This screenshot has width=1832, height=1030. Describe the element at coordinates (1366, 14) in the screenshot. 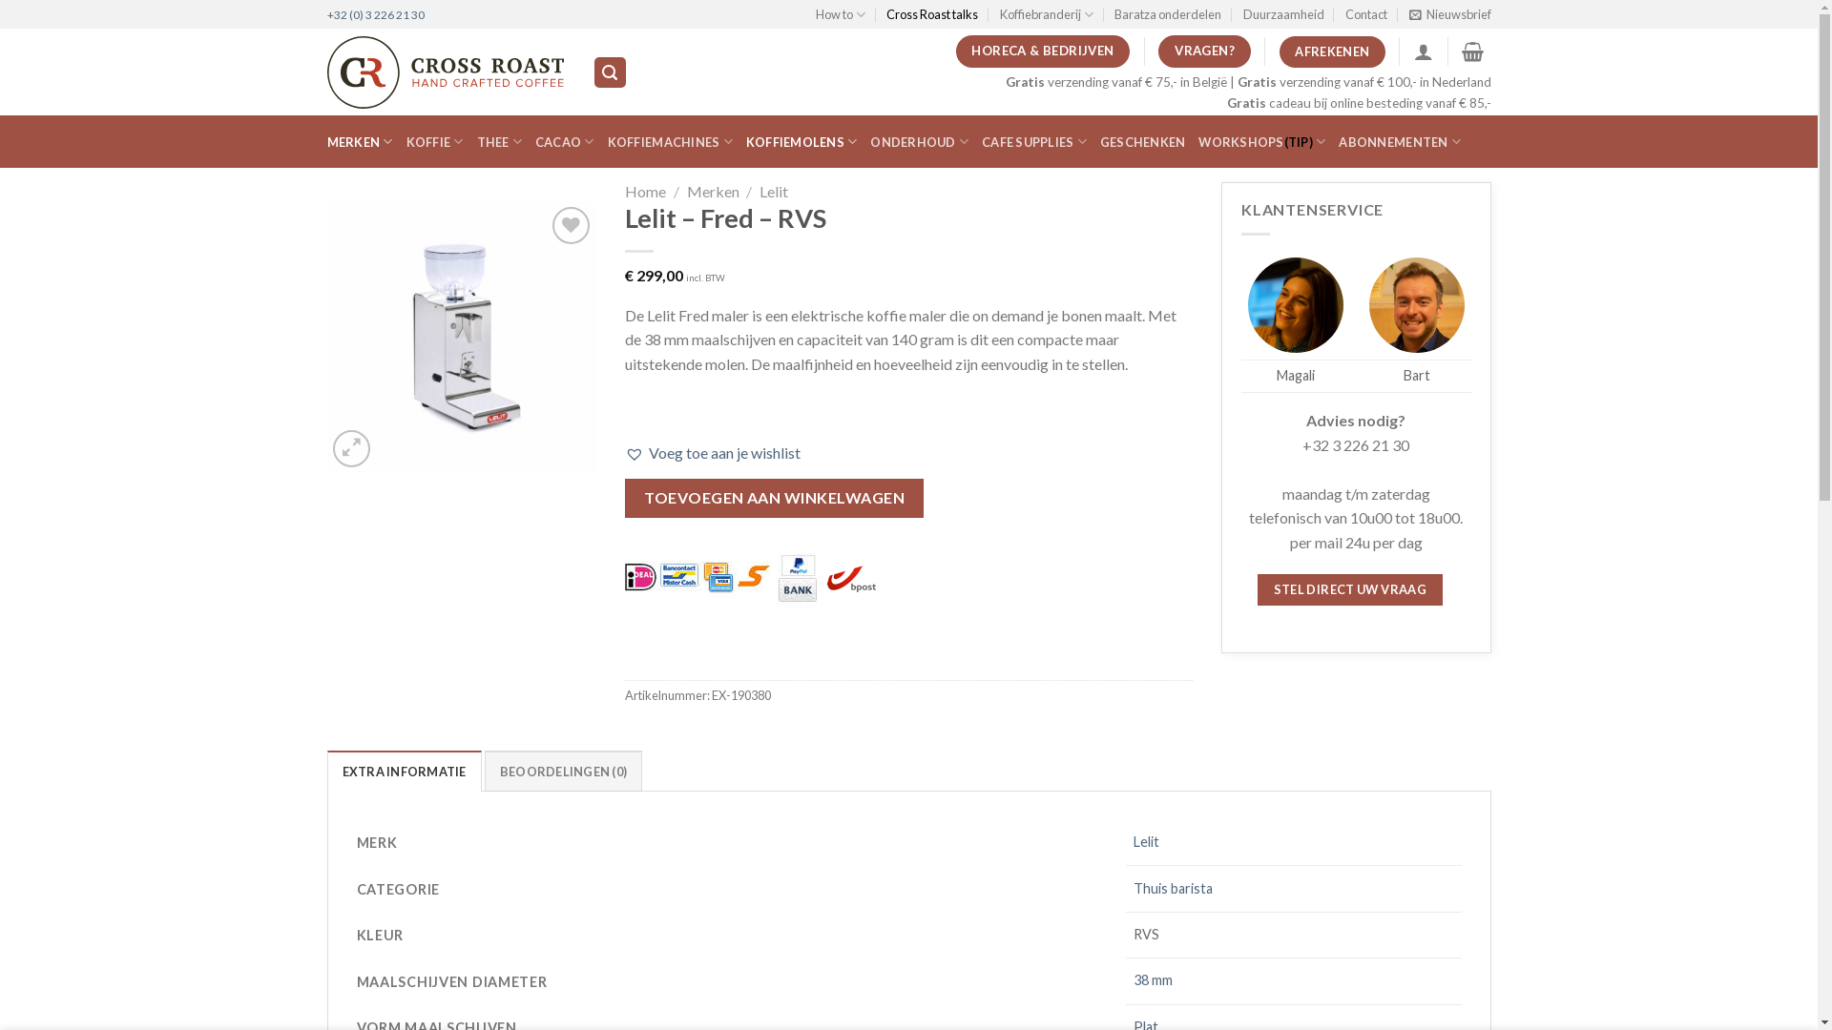

I see `Contact` at that location.